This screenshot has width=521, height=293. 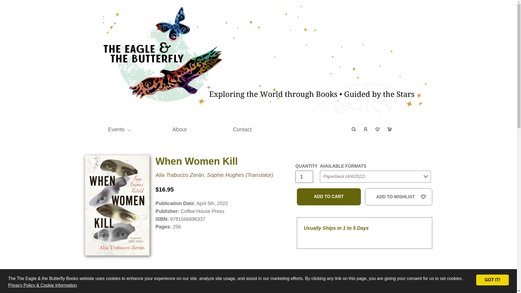 What do you see at coordinates (399, 197) in the screenshot?
I see `ADD TO WISHLIST` at bounding box center [399, 197].